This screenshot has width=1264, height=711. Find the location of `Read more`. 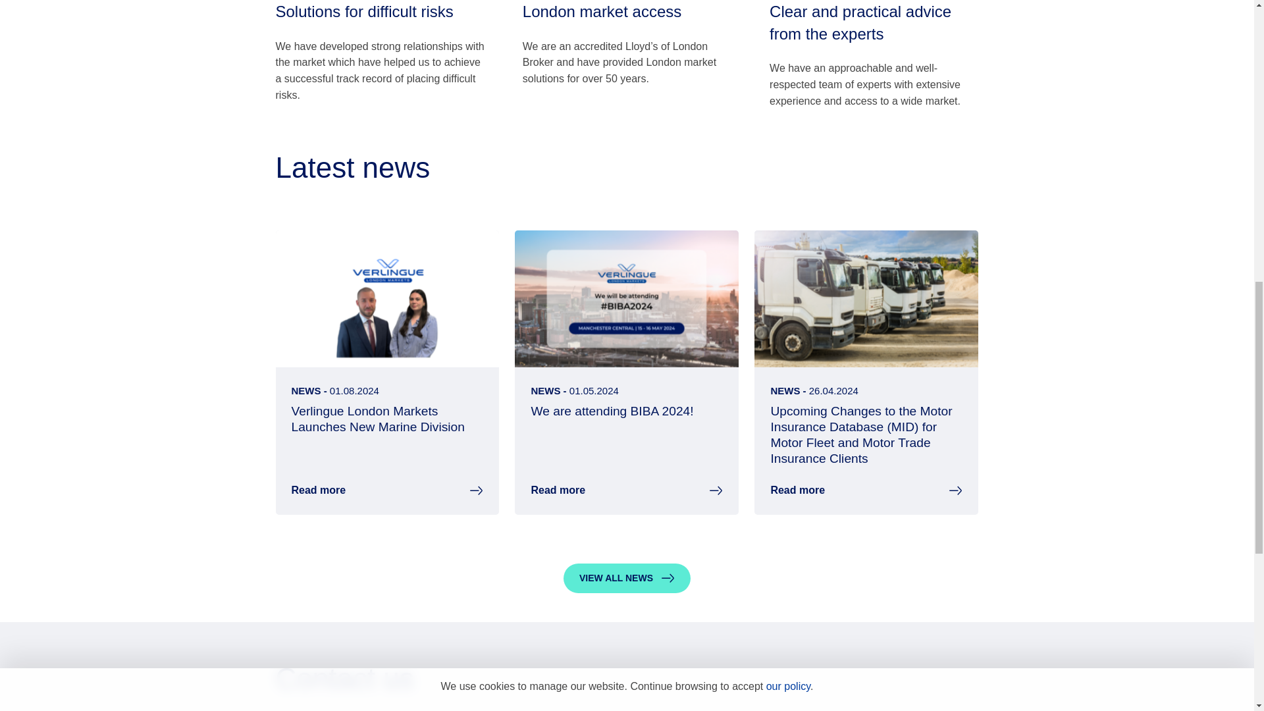

Read more is located at coordinates (317, 491).